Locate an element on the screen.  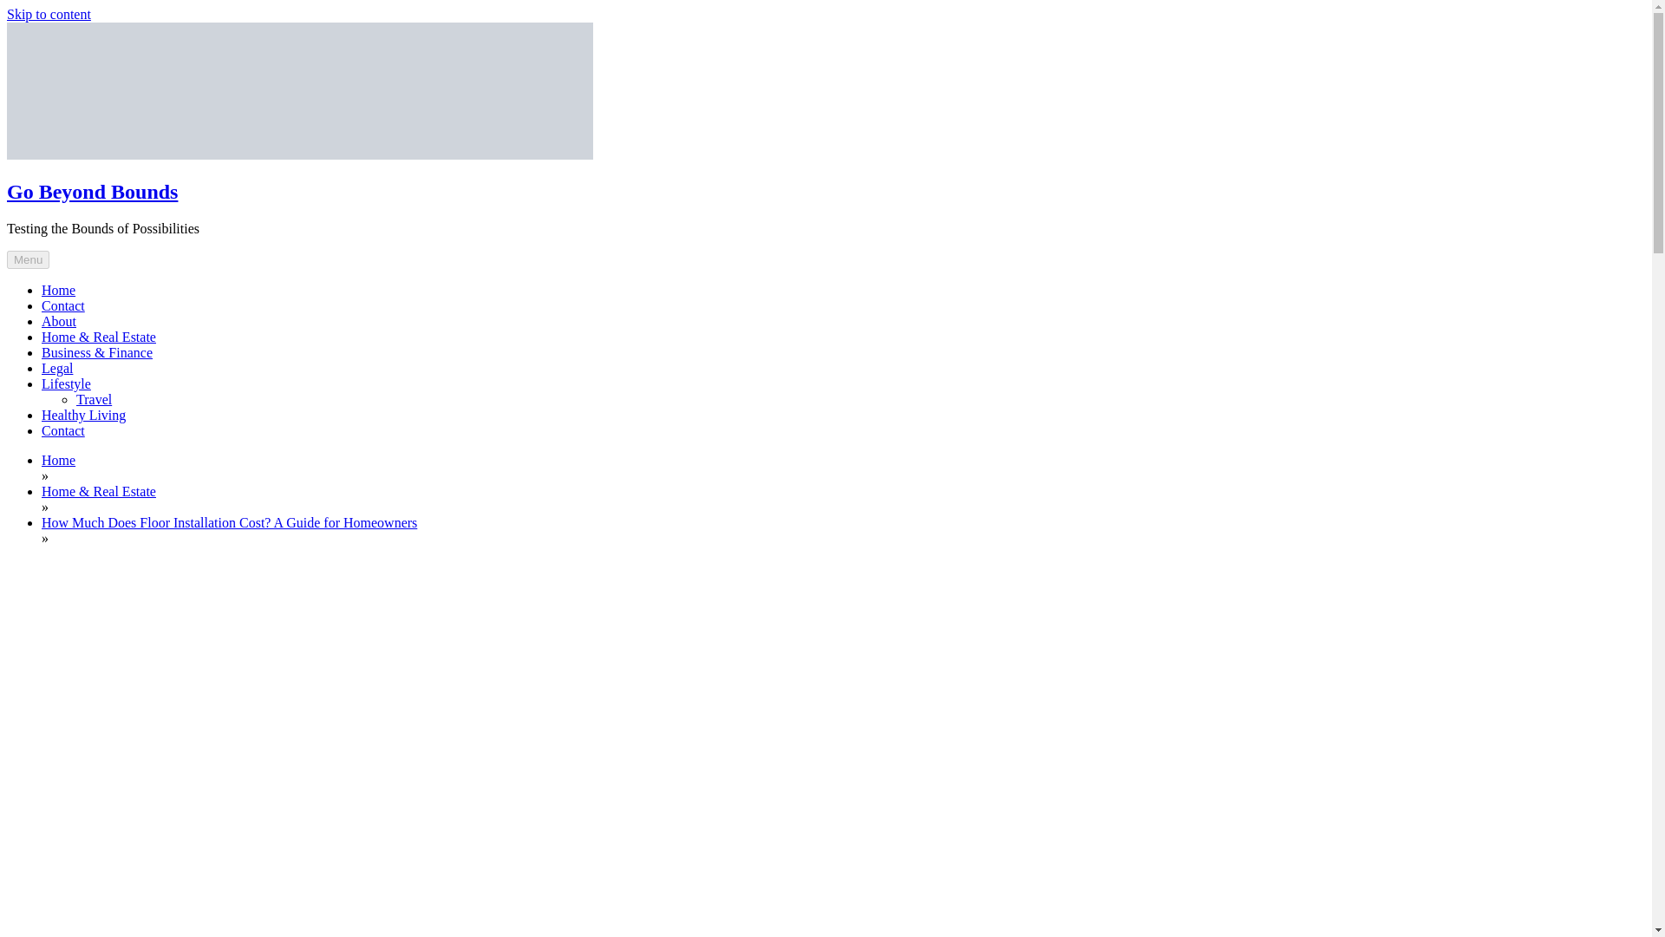
Lifestyle is located at coordinates (66, 383).